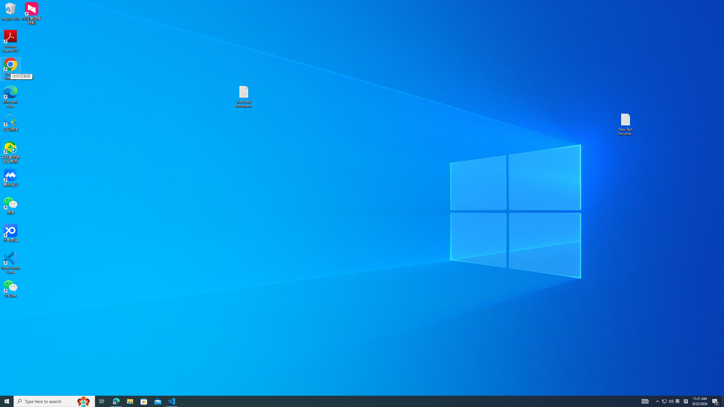  I want to click on Q2790: 100%, so click(671, 401).